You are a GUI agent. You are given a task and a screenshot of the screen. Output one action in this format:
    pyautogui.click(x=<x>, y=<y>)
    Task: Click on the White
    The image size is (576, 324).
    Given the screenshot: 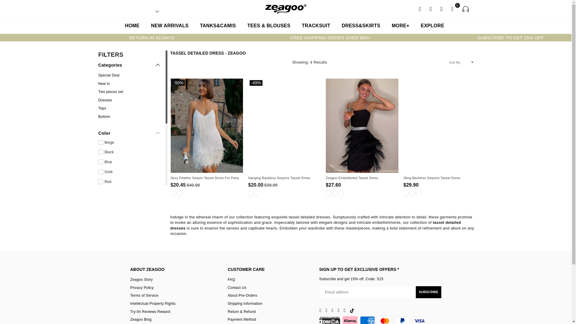 What is the action you would take?
    pyautogui.click(x=173, y=193)
    